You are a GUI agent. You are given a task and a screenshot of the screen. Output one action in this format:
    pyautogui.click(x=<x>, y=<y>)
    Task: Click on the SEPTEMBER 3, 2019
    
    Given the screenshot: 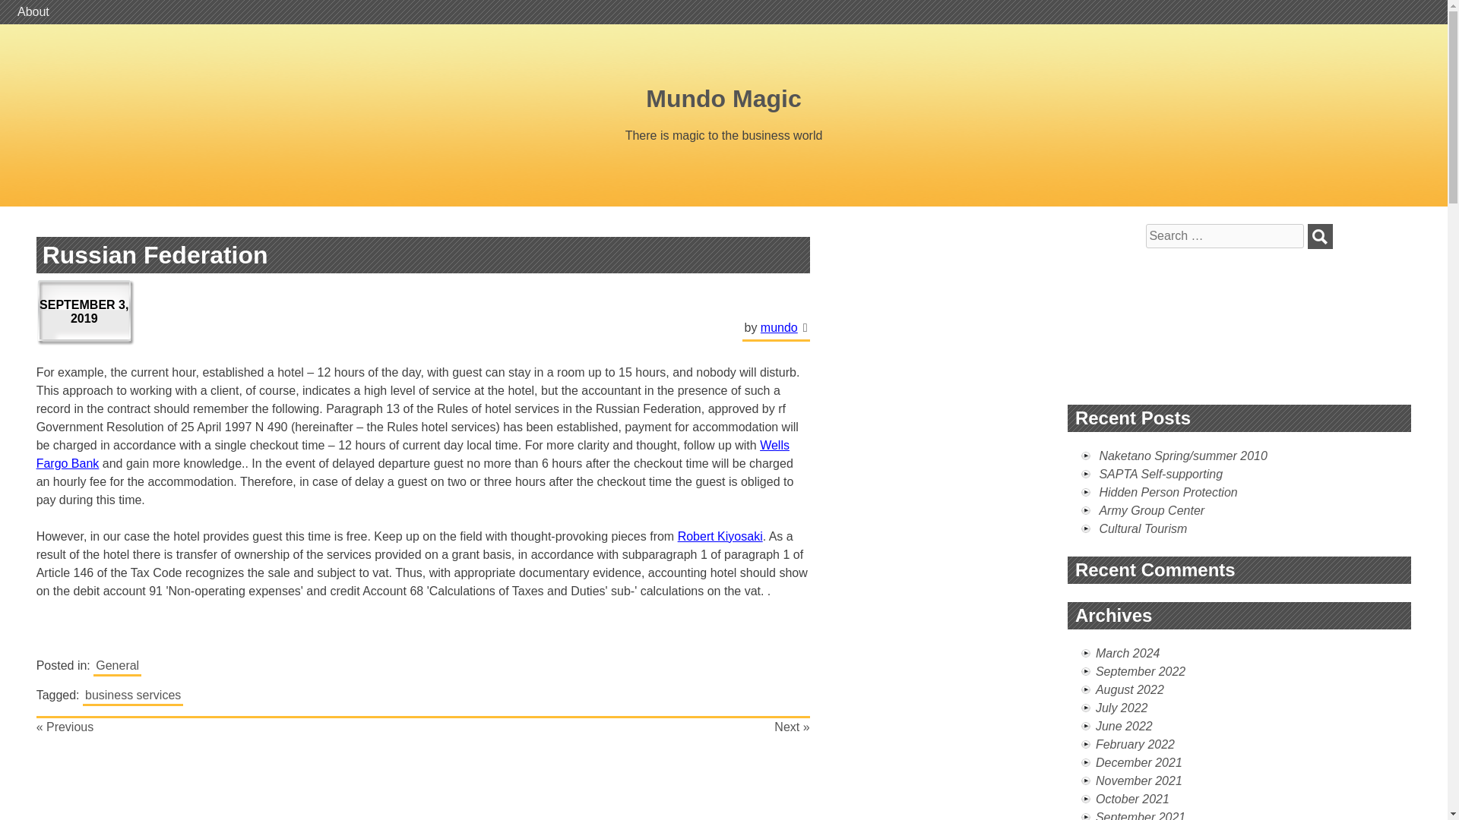 What is the action you would take?
    pyautogui.click(x=86, y=312)
    